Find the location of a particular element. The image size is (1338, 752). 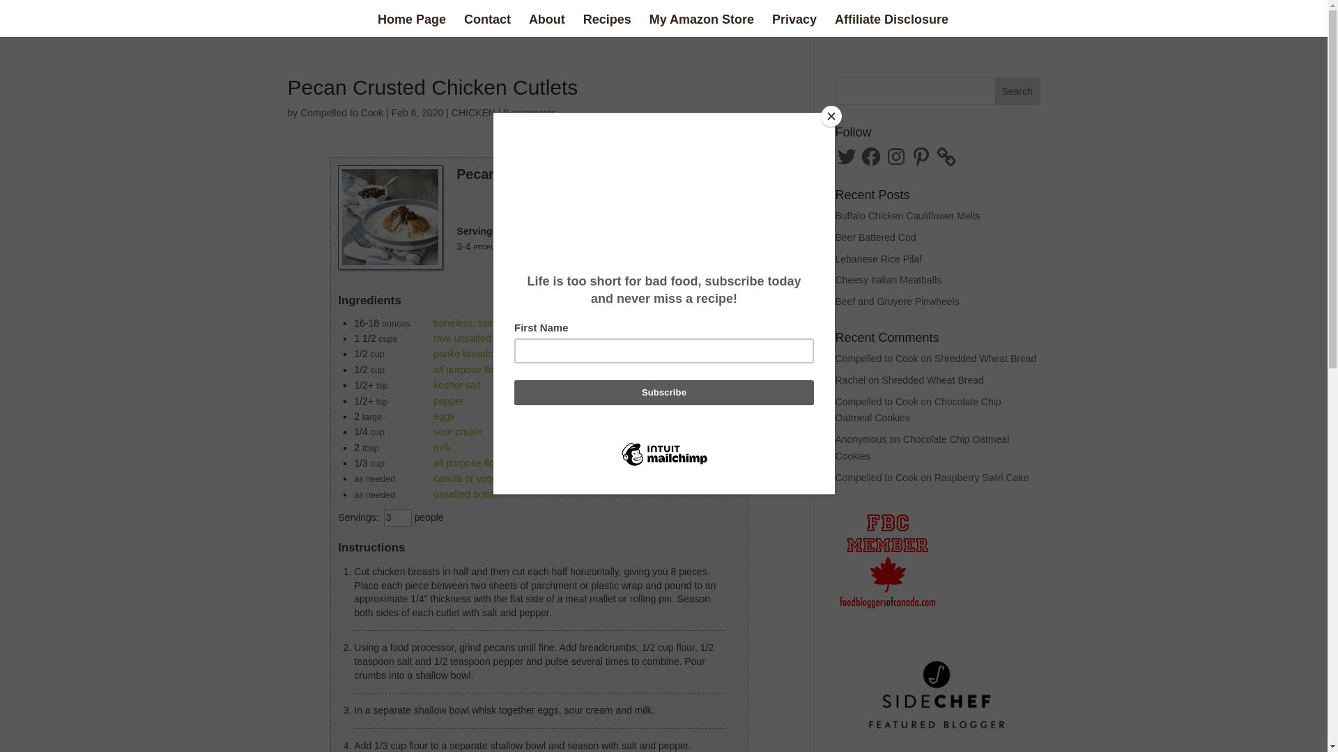

raw, unsalted pecans is located at coordinates (479, 338).